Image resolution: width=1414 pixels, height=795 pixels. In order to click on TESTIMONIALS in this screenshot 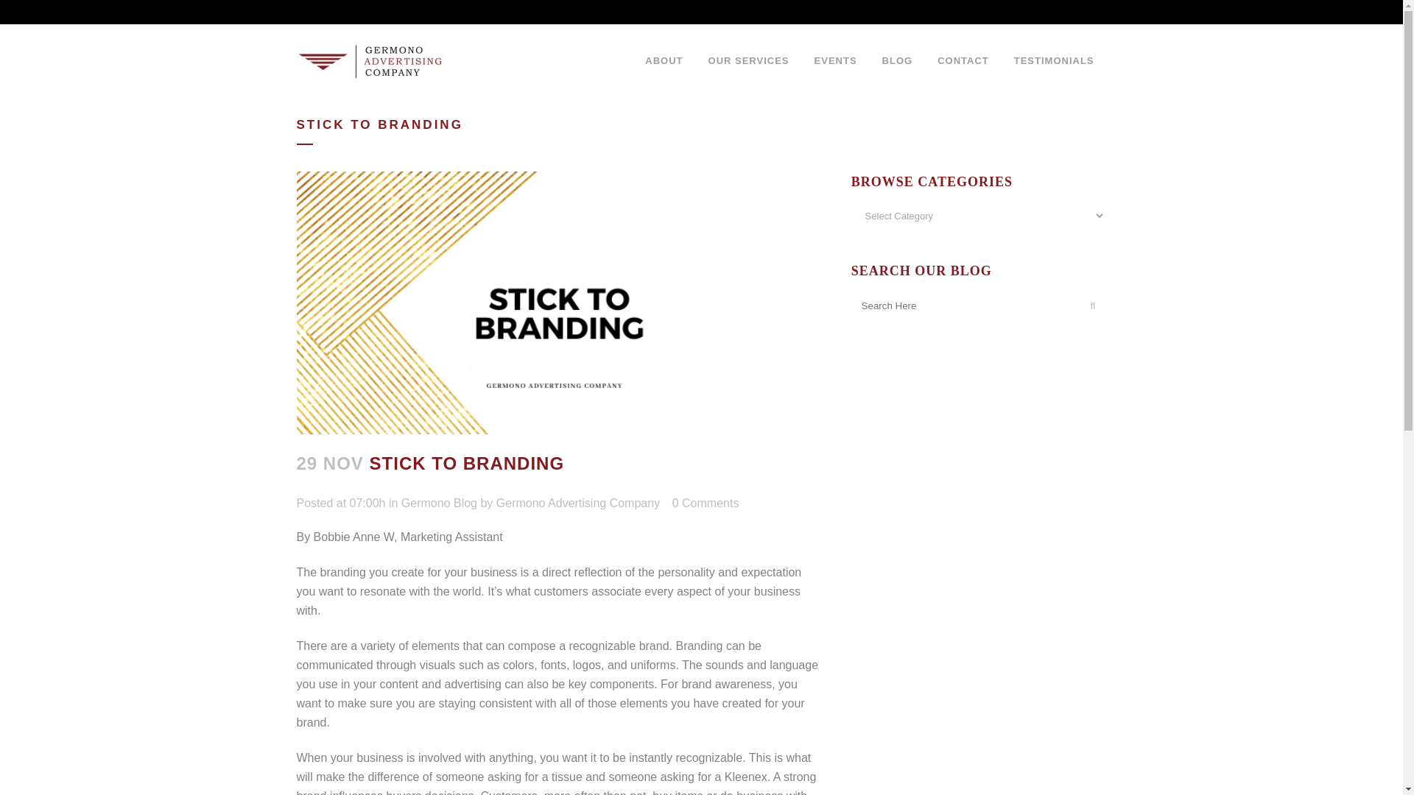, I will do `click(1054, 60)`.